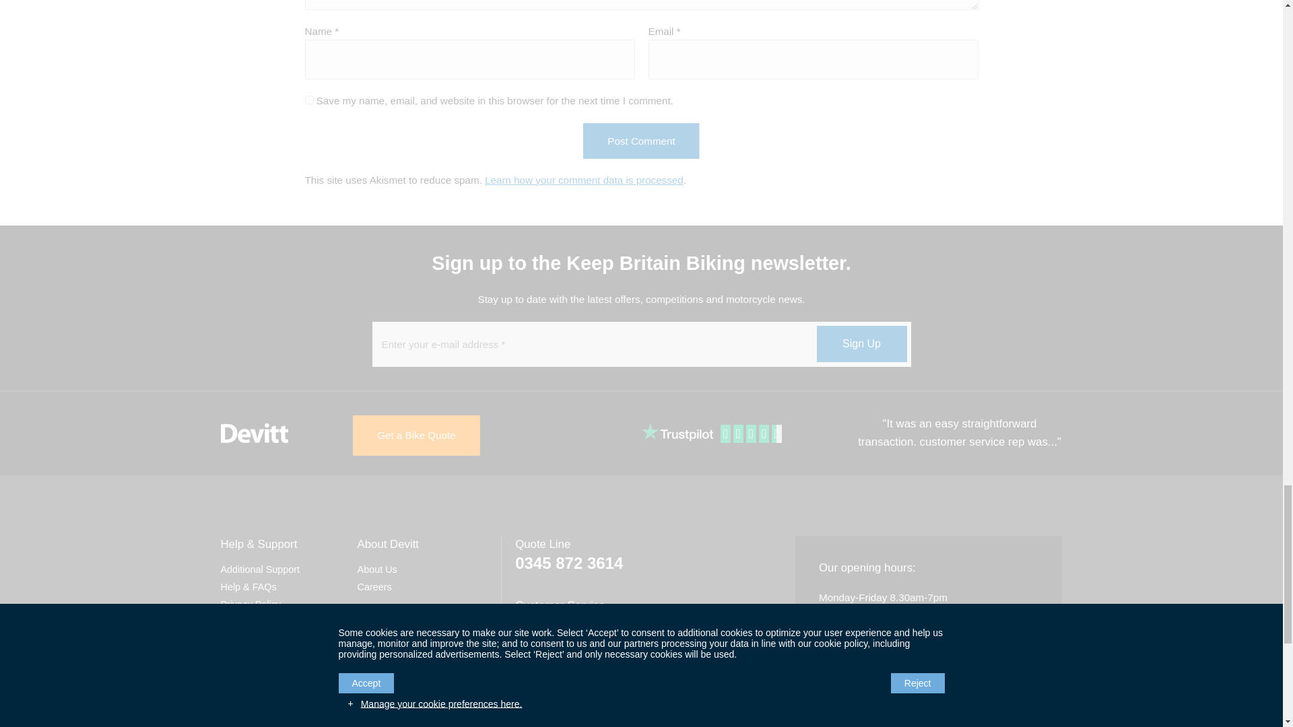  What do you see at coordinates (752, 434) in the screenshot?
I see `Rated 4.5 stars out of 5` at bounding box center [752, 434].